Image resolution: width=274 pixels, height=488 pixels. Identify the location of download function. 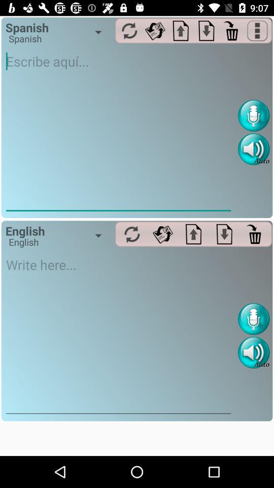
(224, 234).